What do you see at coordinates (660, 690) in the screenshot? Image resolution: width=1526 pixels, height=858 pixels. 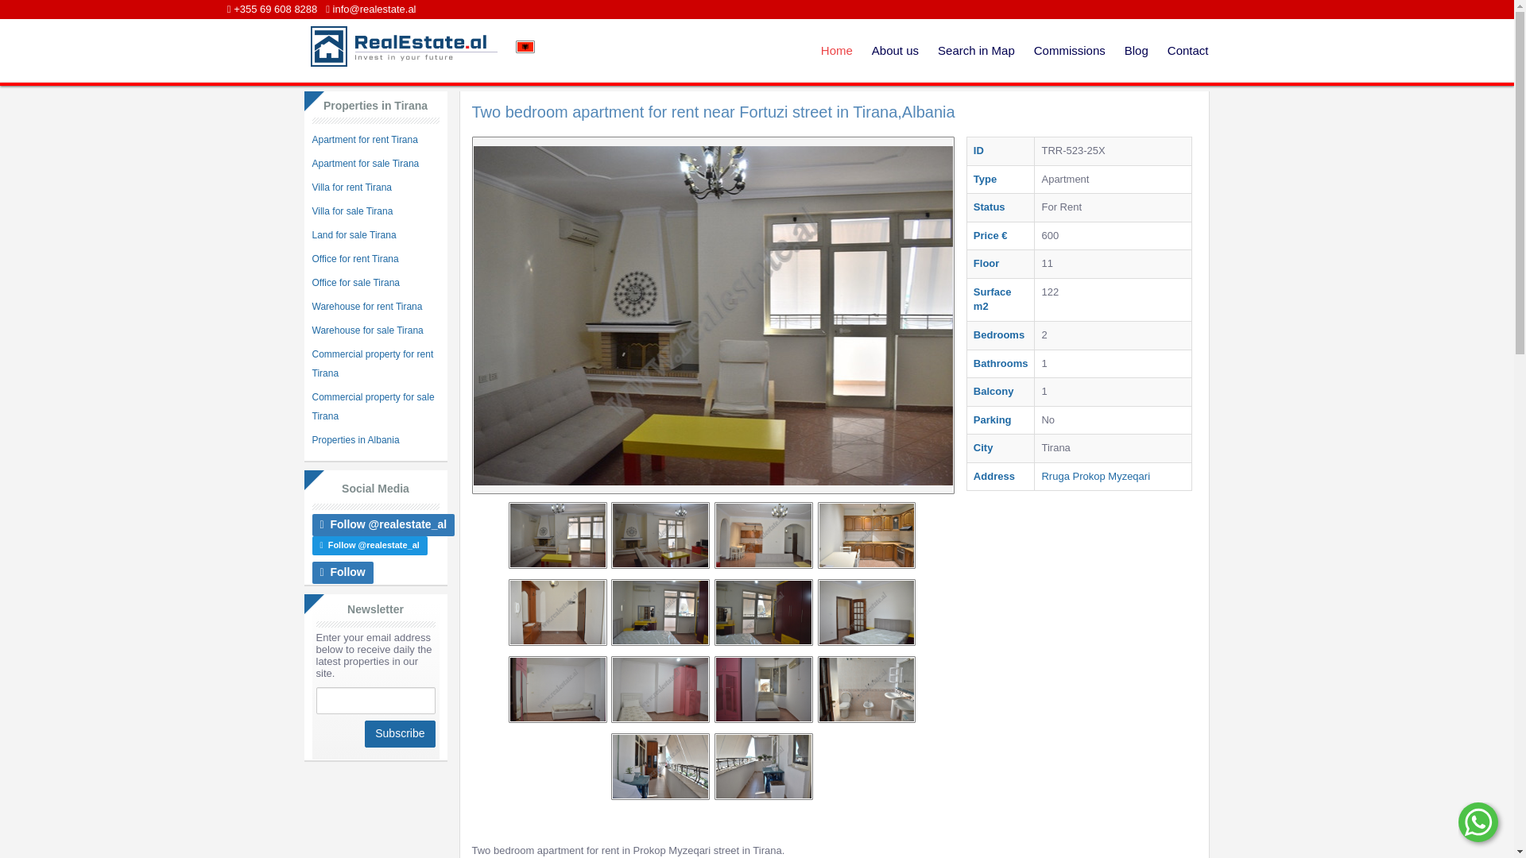 I see `Image` at bounding box center [660, 690].